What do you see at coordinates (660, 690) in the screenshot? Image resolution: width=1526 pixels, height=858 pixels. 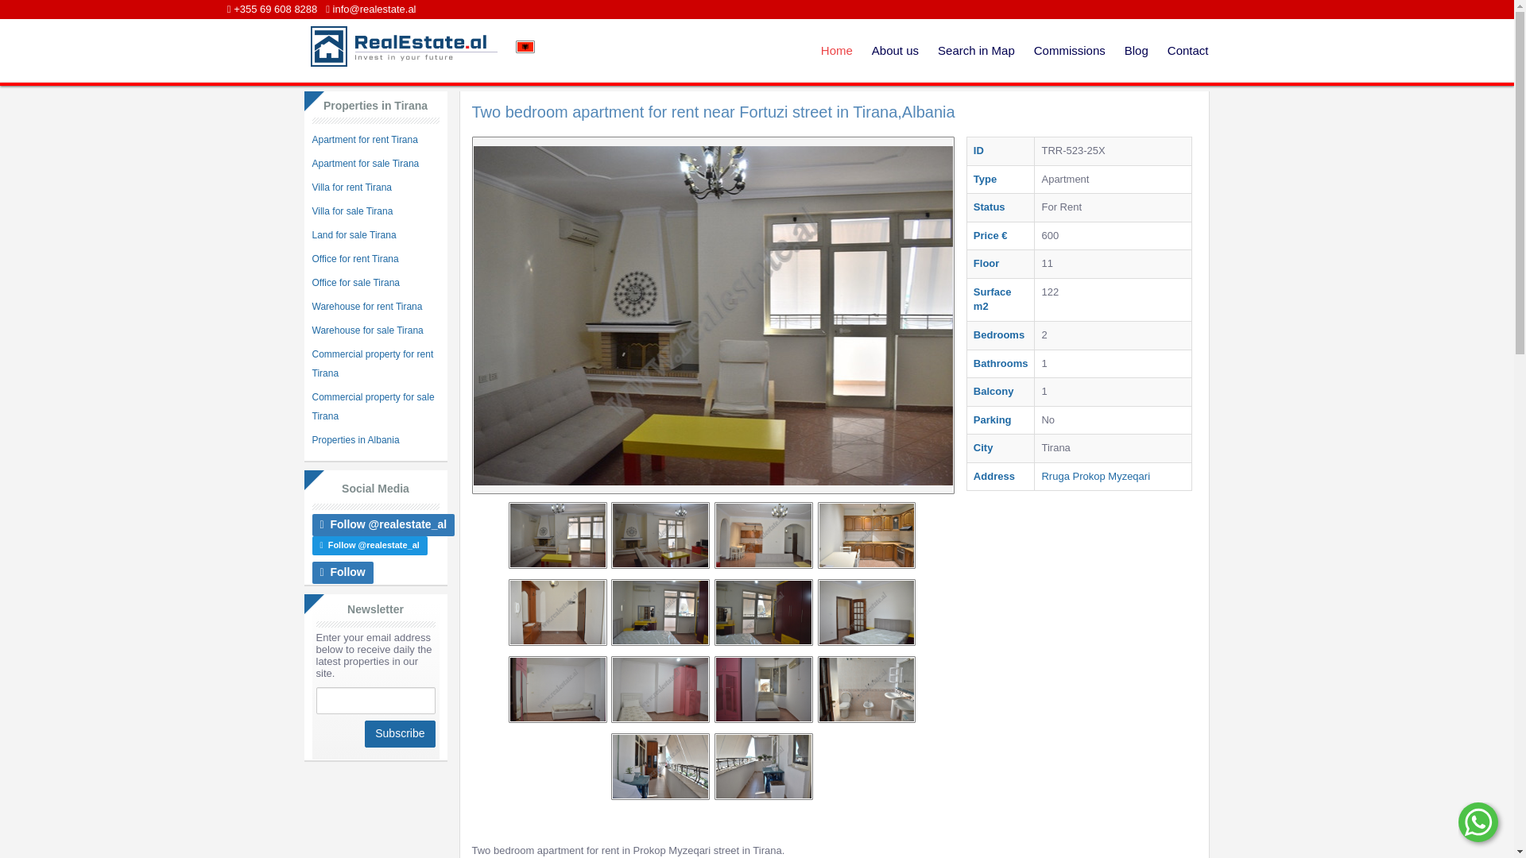 I see `Image` at bounding box center [660, 690].